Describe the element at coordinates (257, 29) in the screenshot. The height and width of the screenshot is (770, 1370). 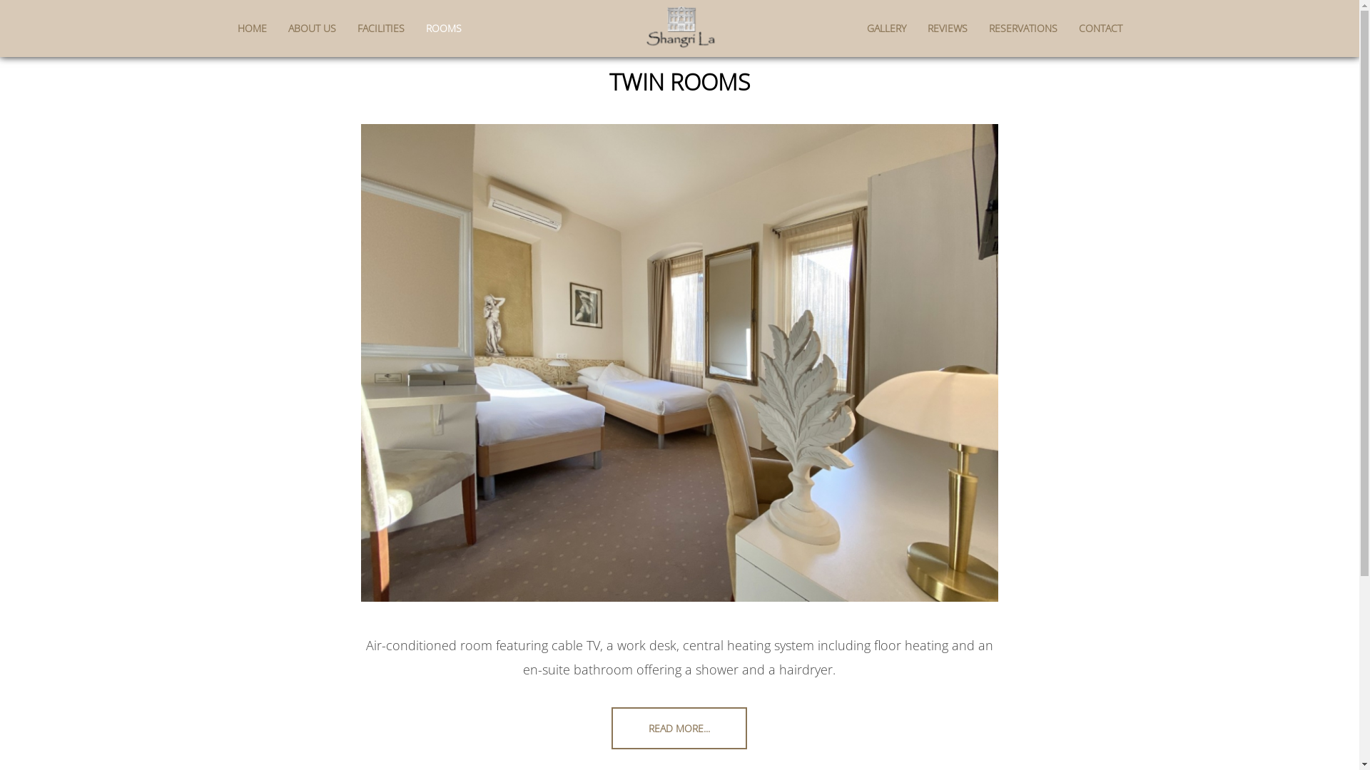
I see `HOME` at that location.